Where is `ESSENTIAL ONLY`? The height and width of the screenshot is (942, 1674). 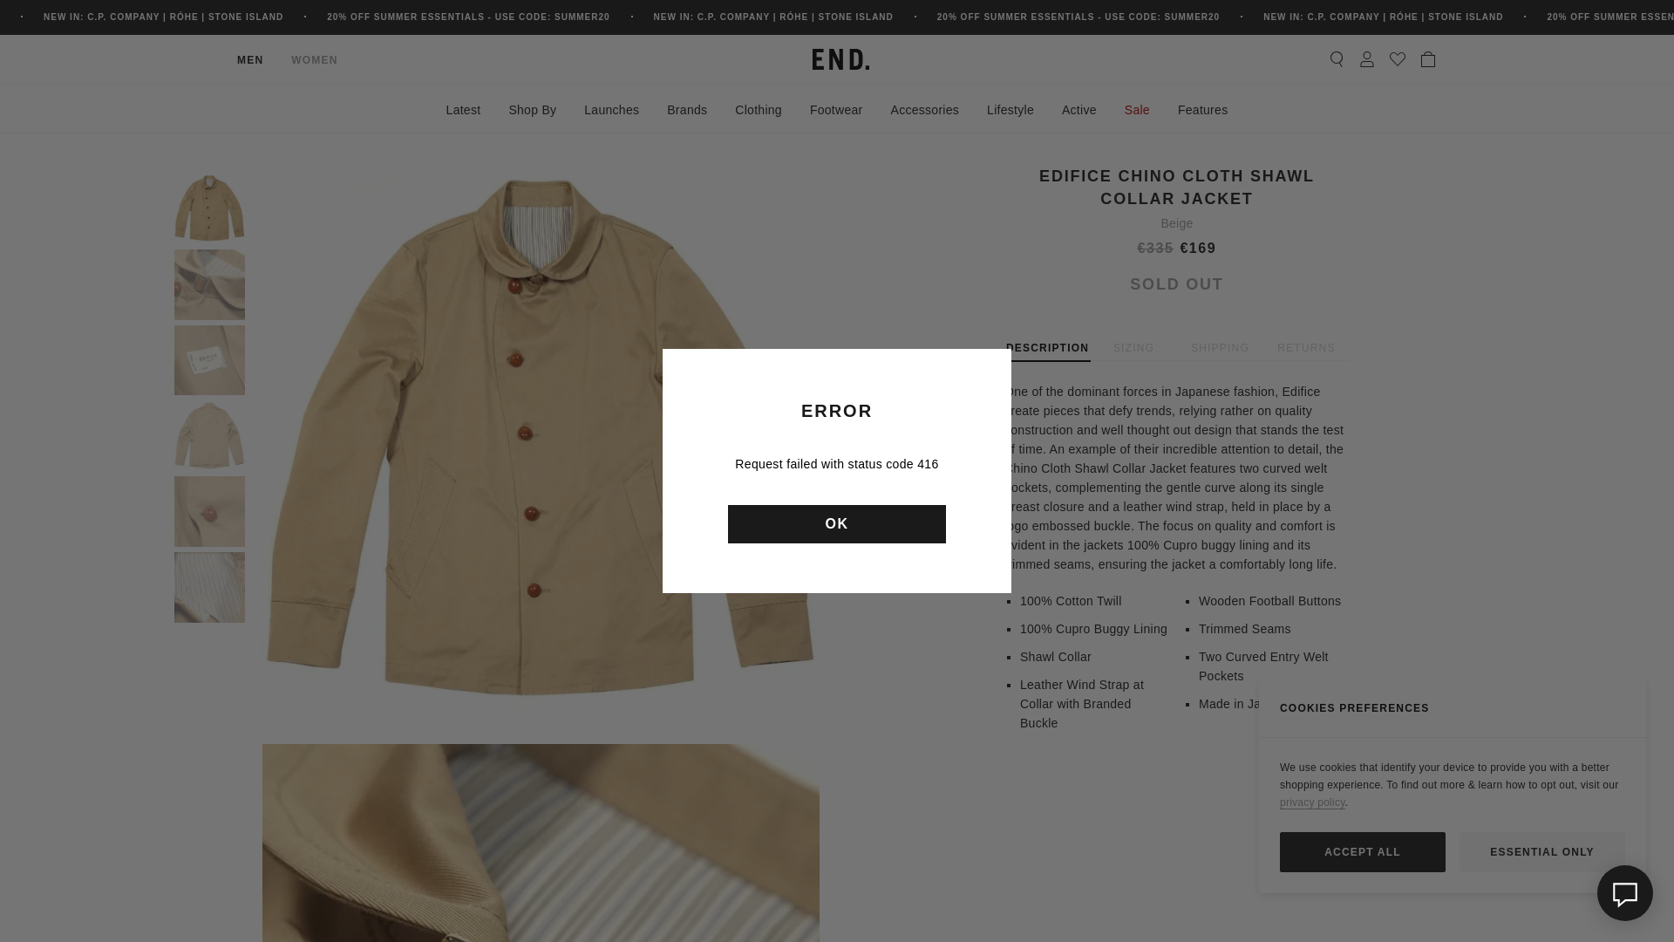 ESSENTIAL ONLY is located at coordinates (1542, 851).